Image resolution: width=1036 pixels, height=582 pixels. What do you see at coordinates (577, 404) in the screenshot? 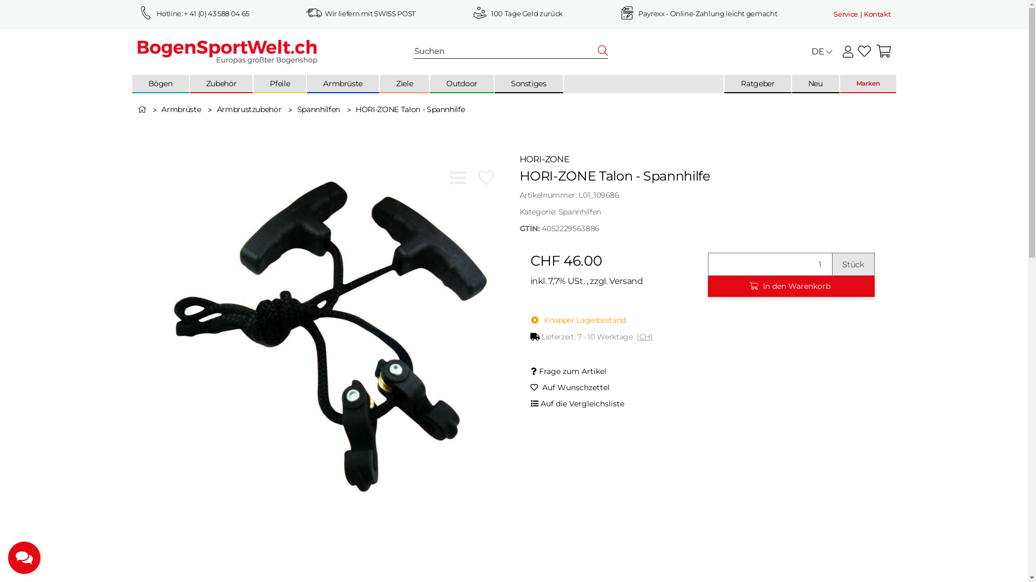
I see `Auf die Vergleichsliste` at bounding box center [577, 404].